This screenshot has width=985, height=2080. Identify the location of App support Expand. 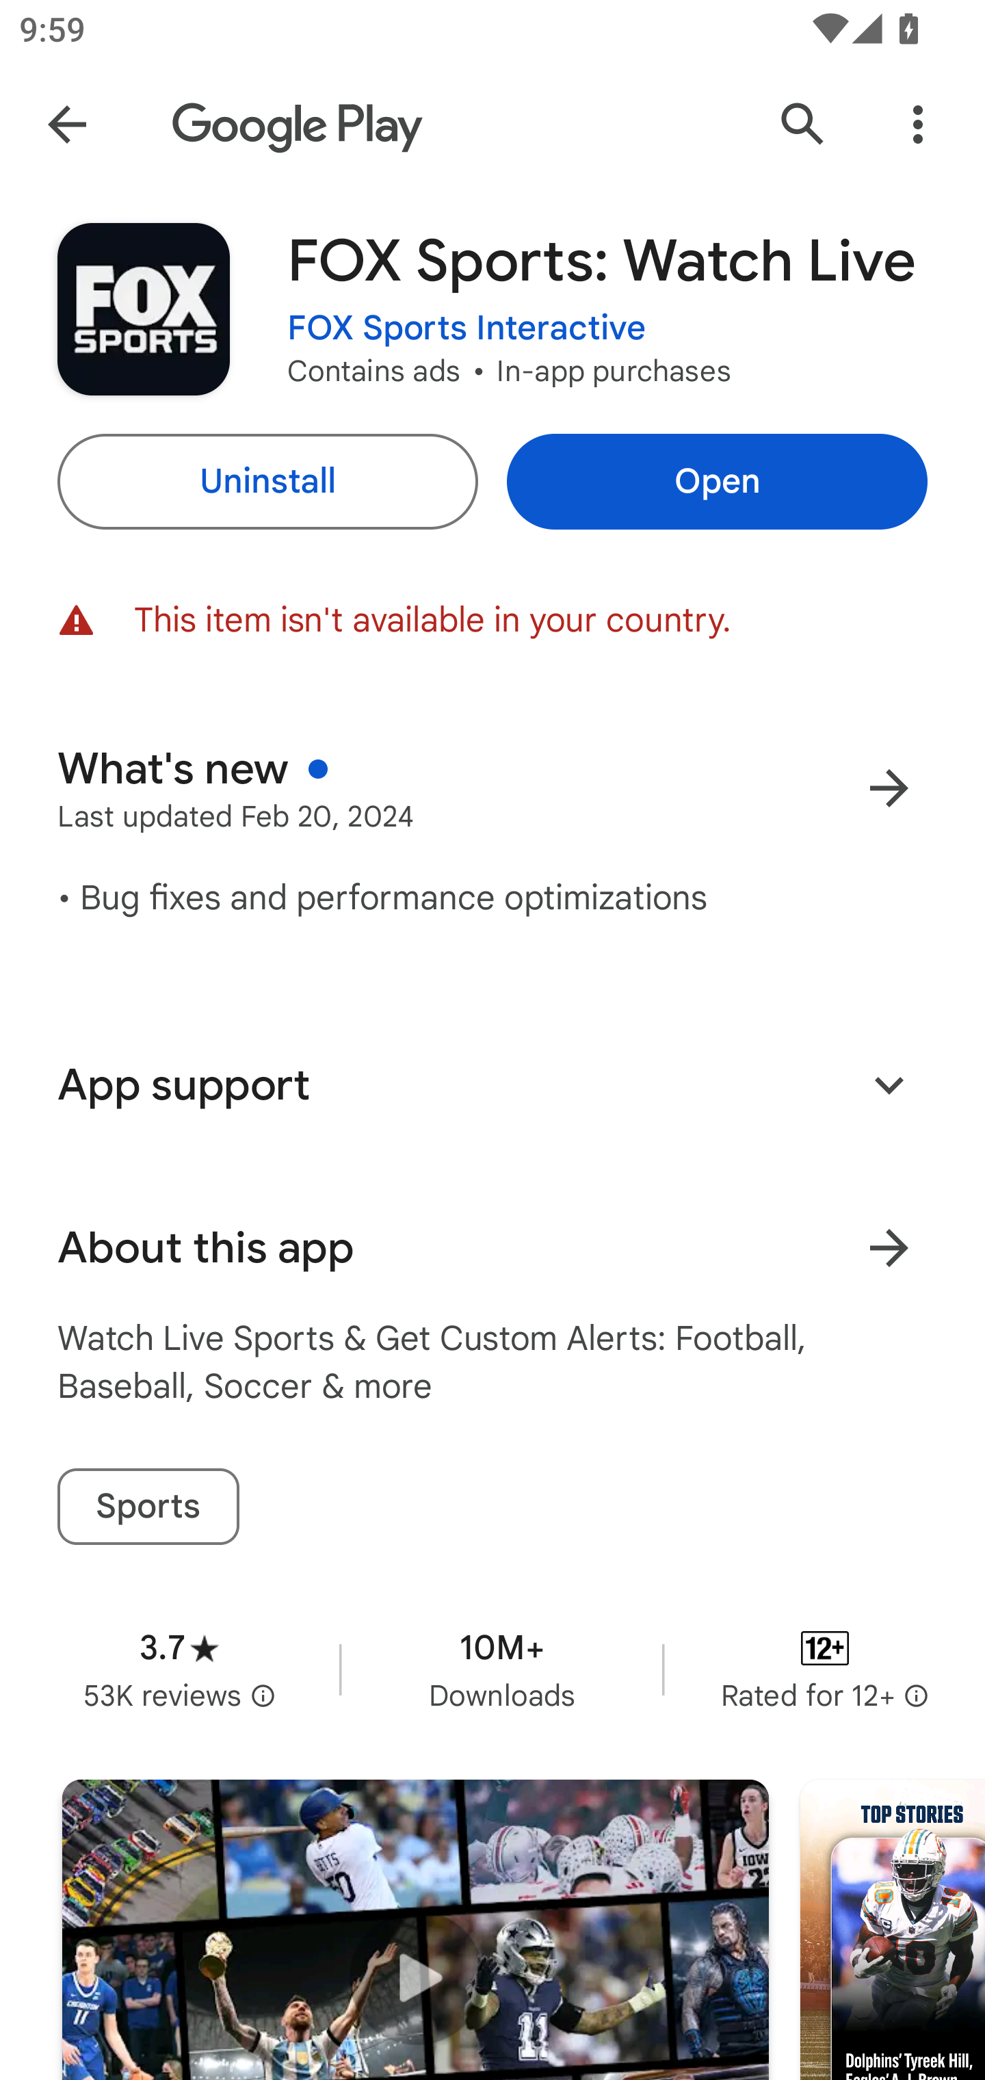
(492, 1084).